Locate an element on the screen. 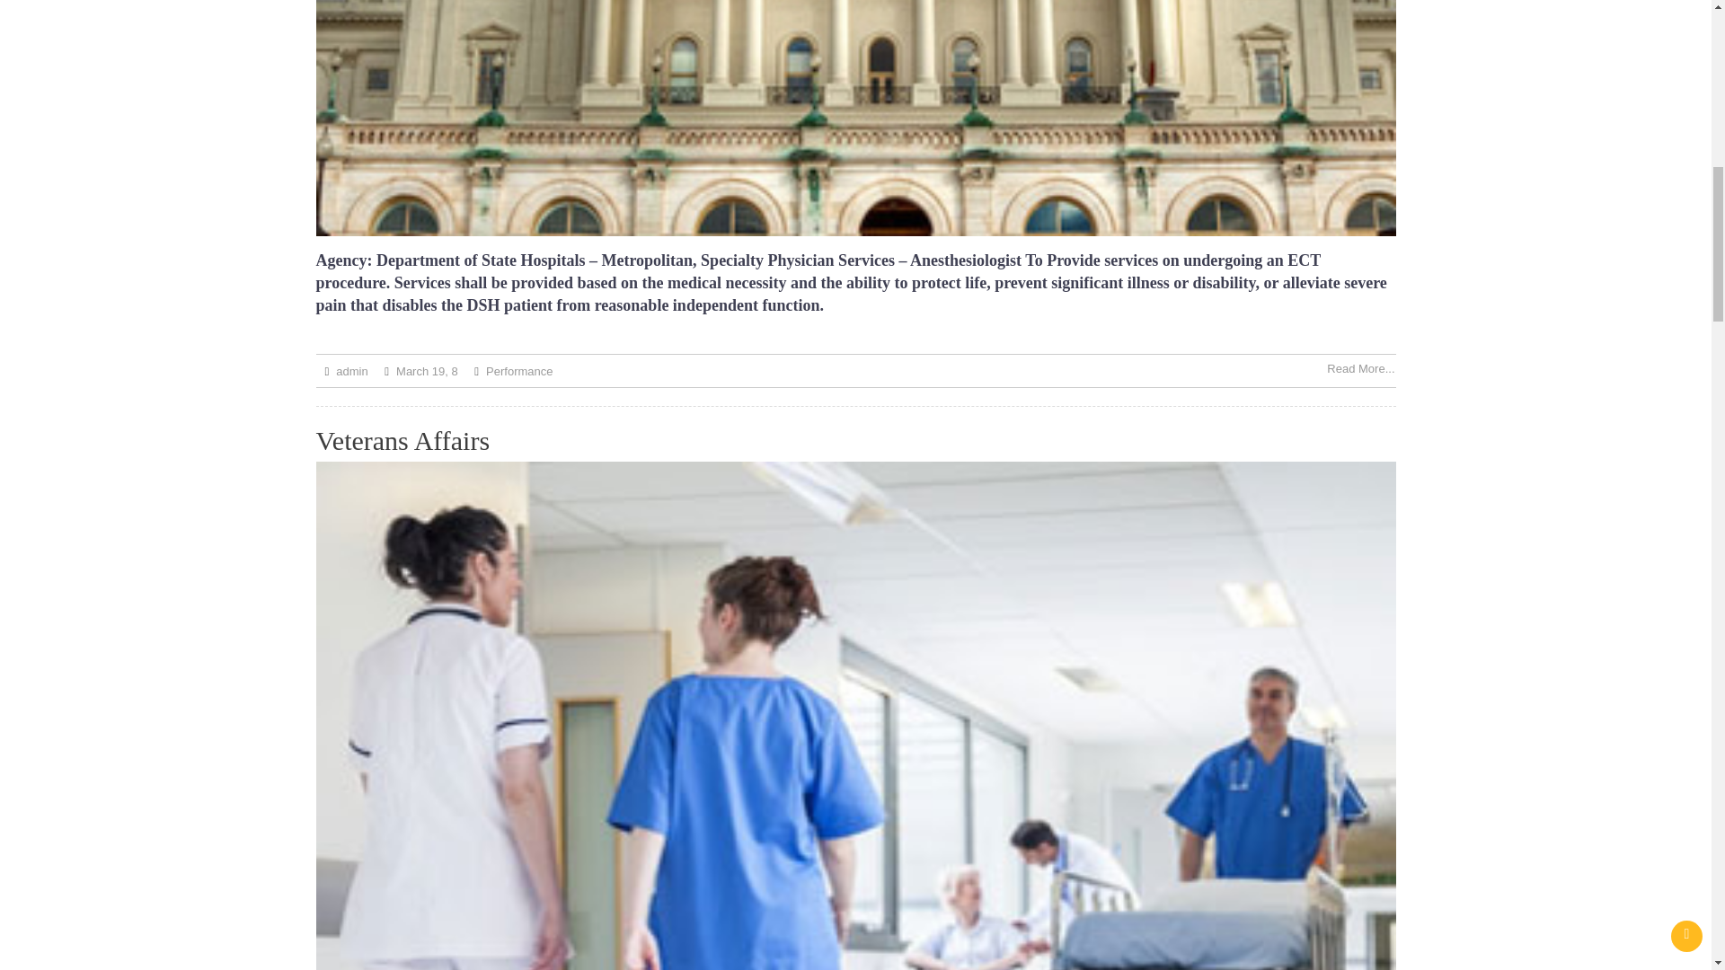 The image size is (1725, 970). Performance is located at coordinates (519, 372).